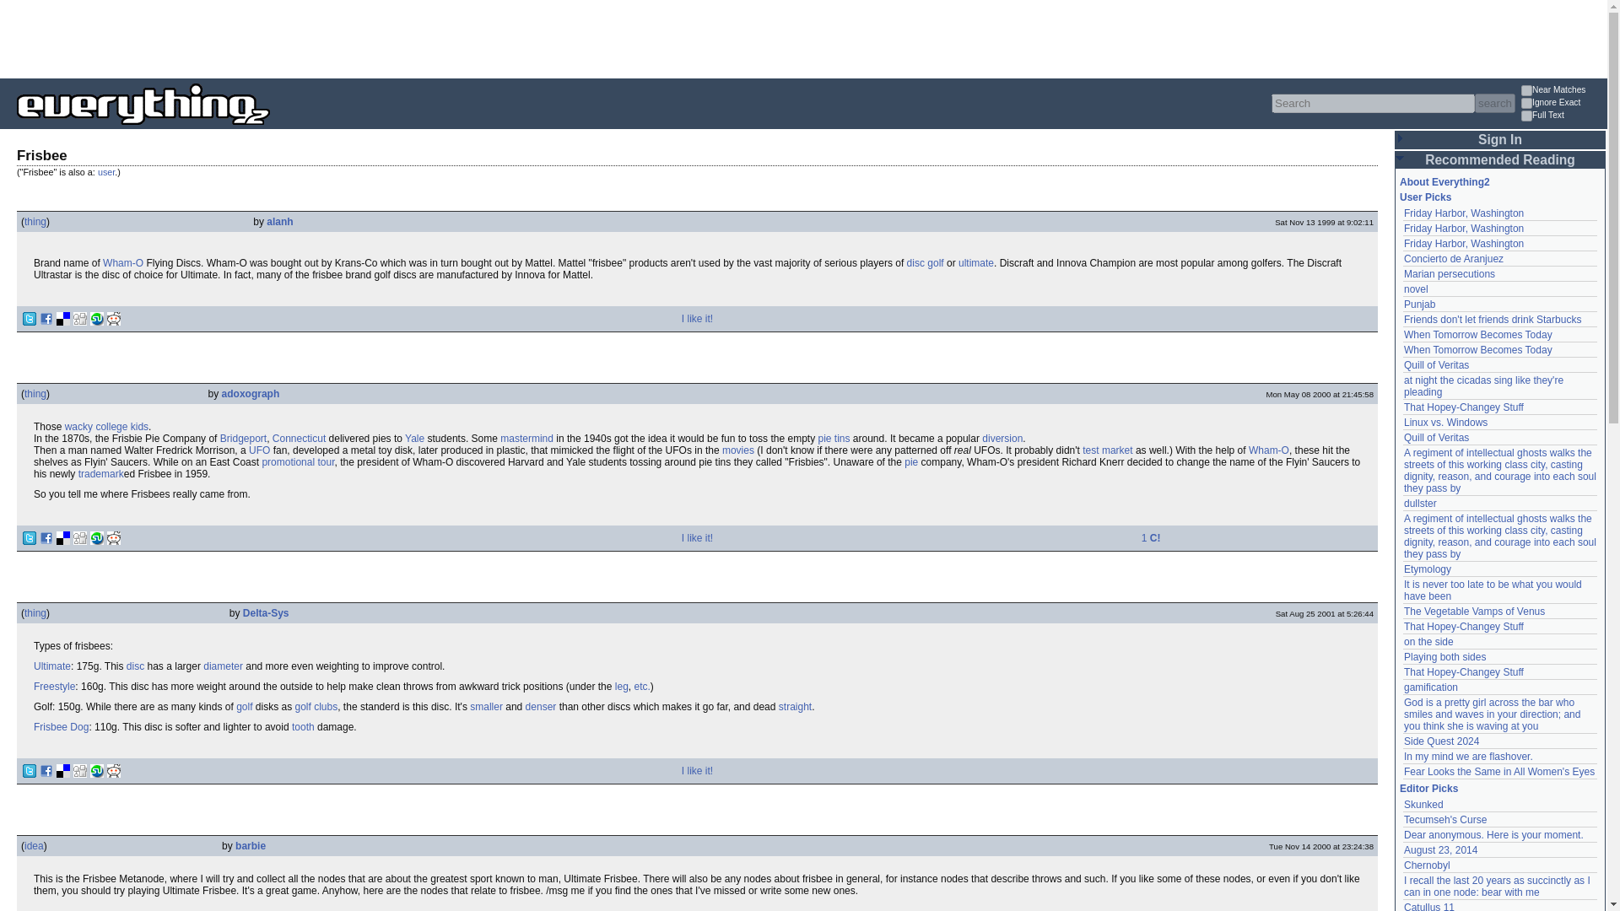 This screenshot has width=1620, height=911. I want to click on StumbleUpon, so click(96, 319).